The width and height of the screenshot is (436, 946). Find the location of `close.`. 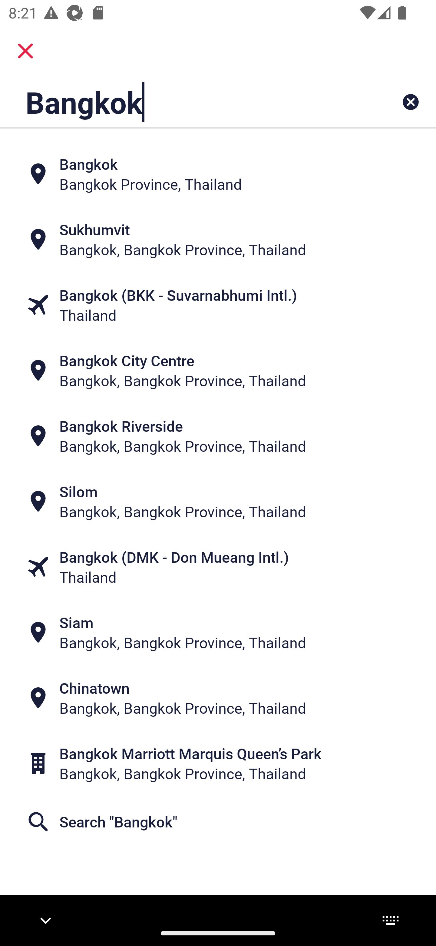

close. is located at coordinates (25, 51).